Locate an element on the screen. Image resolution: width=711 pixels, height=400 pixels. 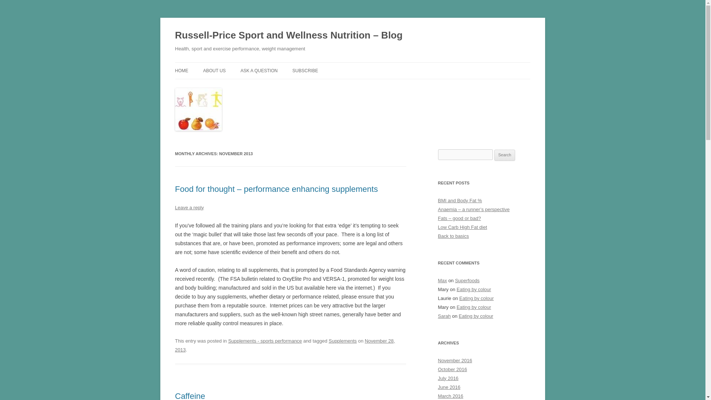
SUBSCRIBE is located at coordinates (305, 70).